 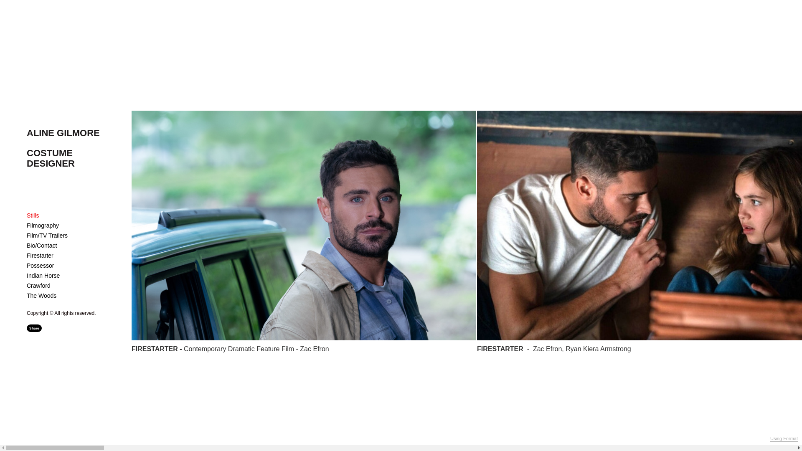 I want to click on Share, so click(x=34, y=328).